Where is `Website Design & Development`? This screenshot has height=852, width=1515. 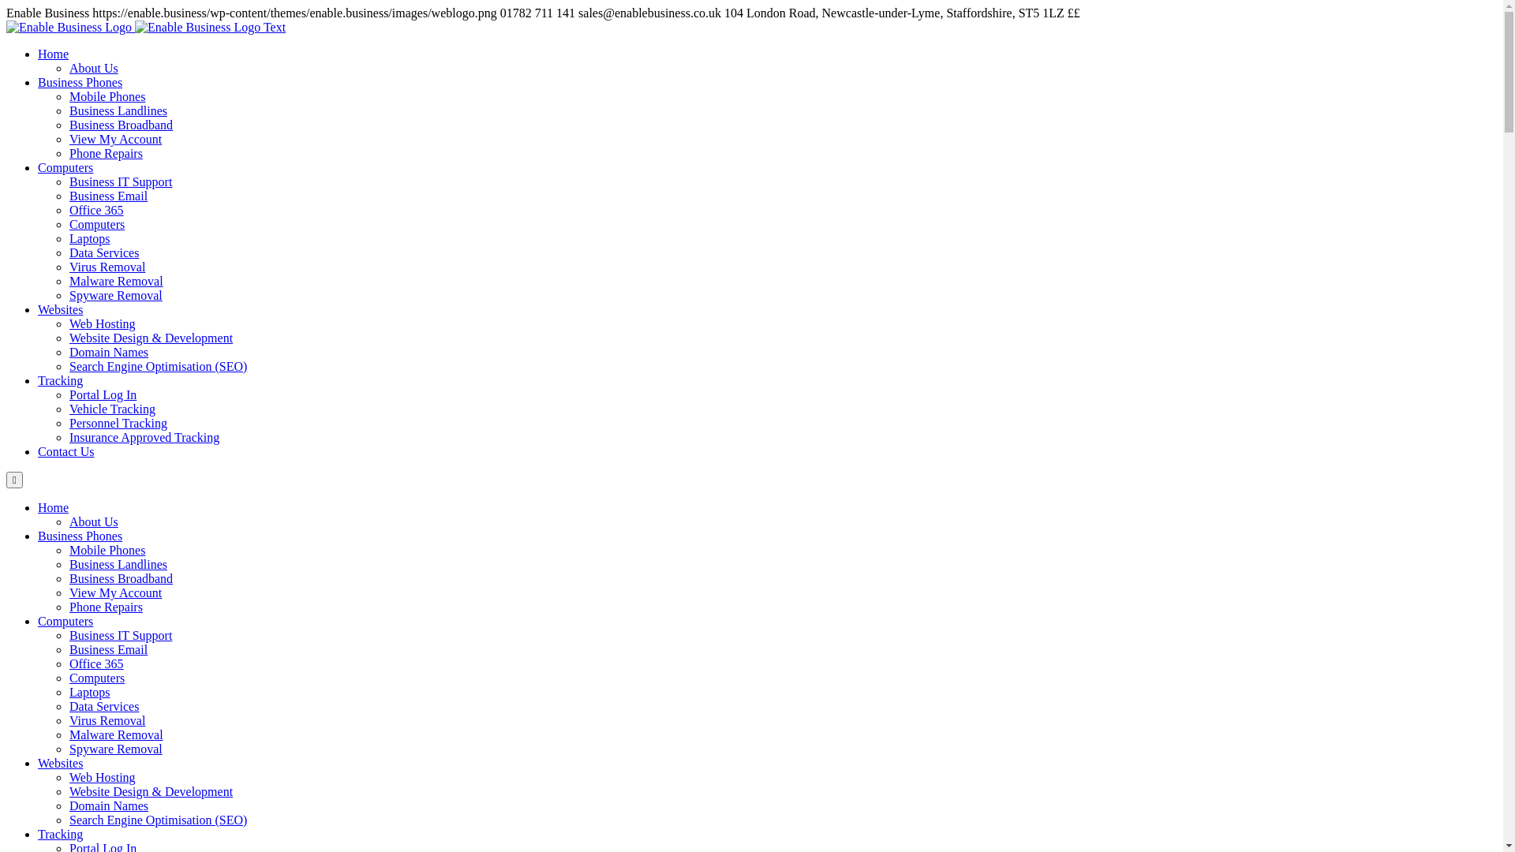 Website Design & Development is located at coordinates (151, 338).